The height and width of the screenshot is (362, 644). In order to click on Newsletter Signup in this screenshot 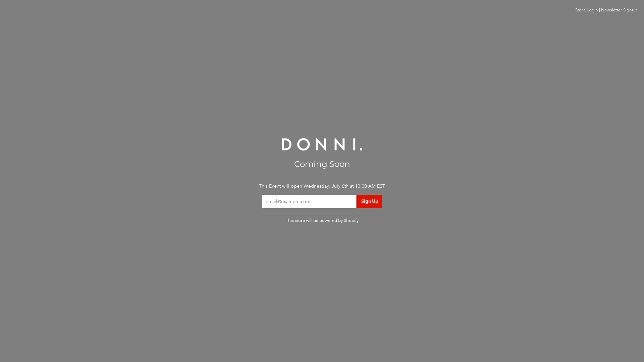, I will do `click(619, 10)`.